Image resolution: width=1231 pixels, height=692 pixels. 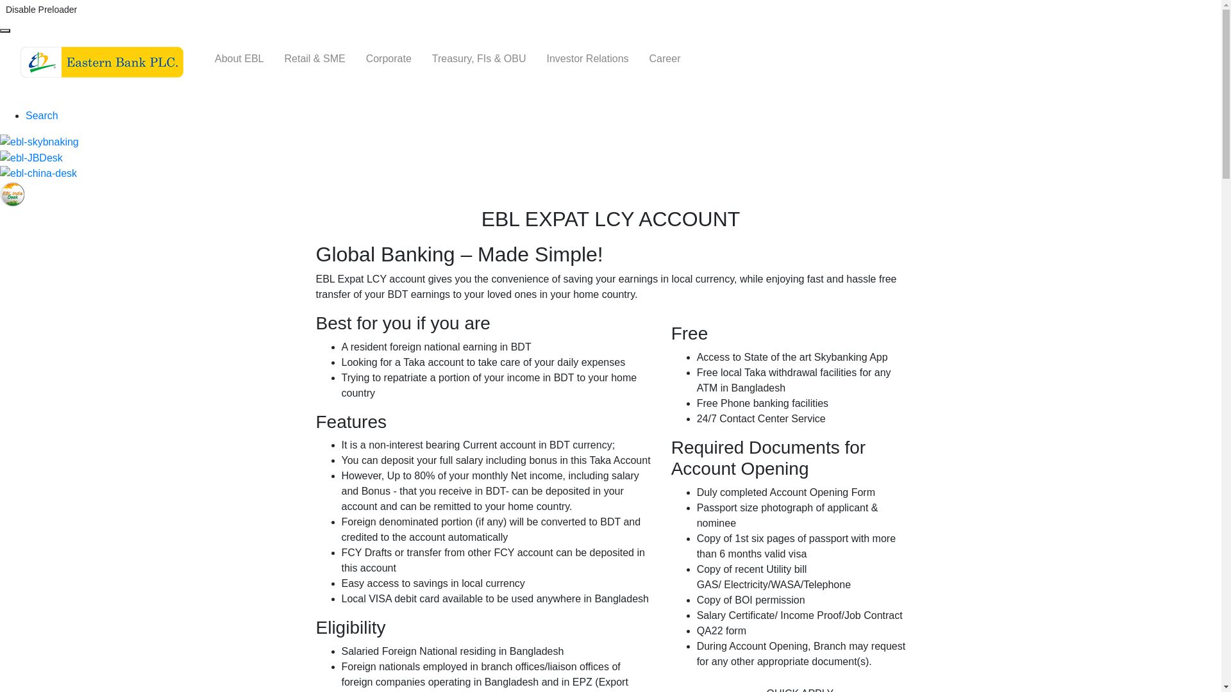 I want to click on Accessibility Menu, so click(x=5, y=31).